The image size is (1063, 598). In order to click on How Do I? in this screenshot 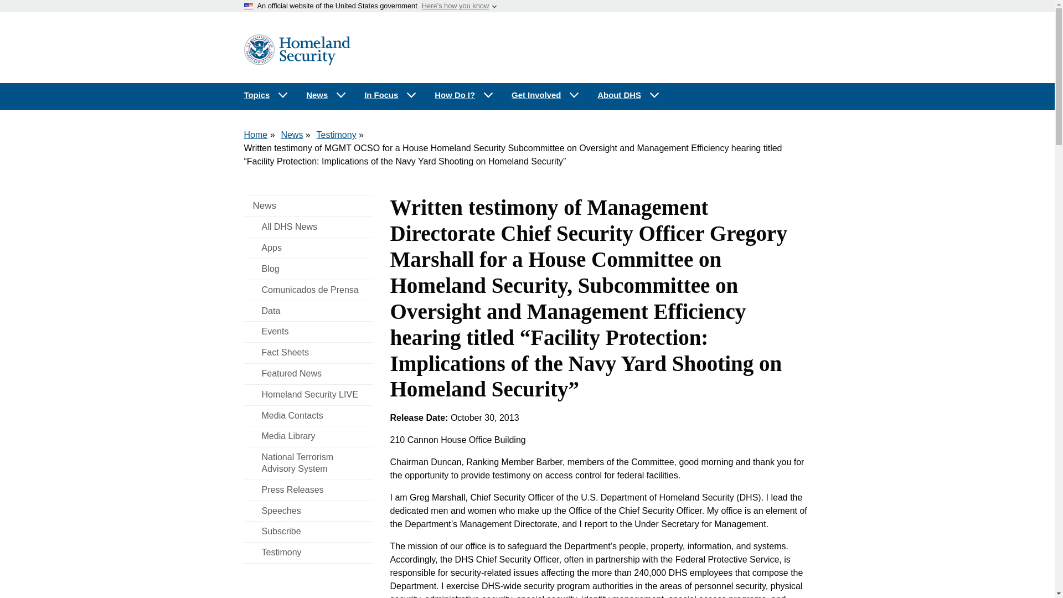, I will do `click(464, 95)`.